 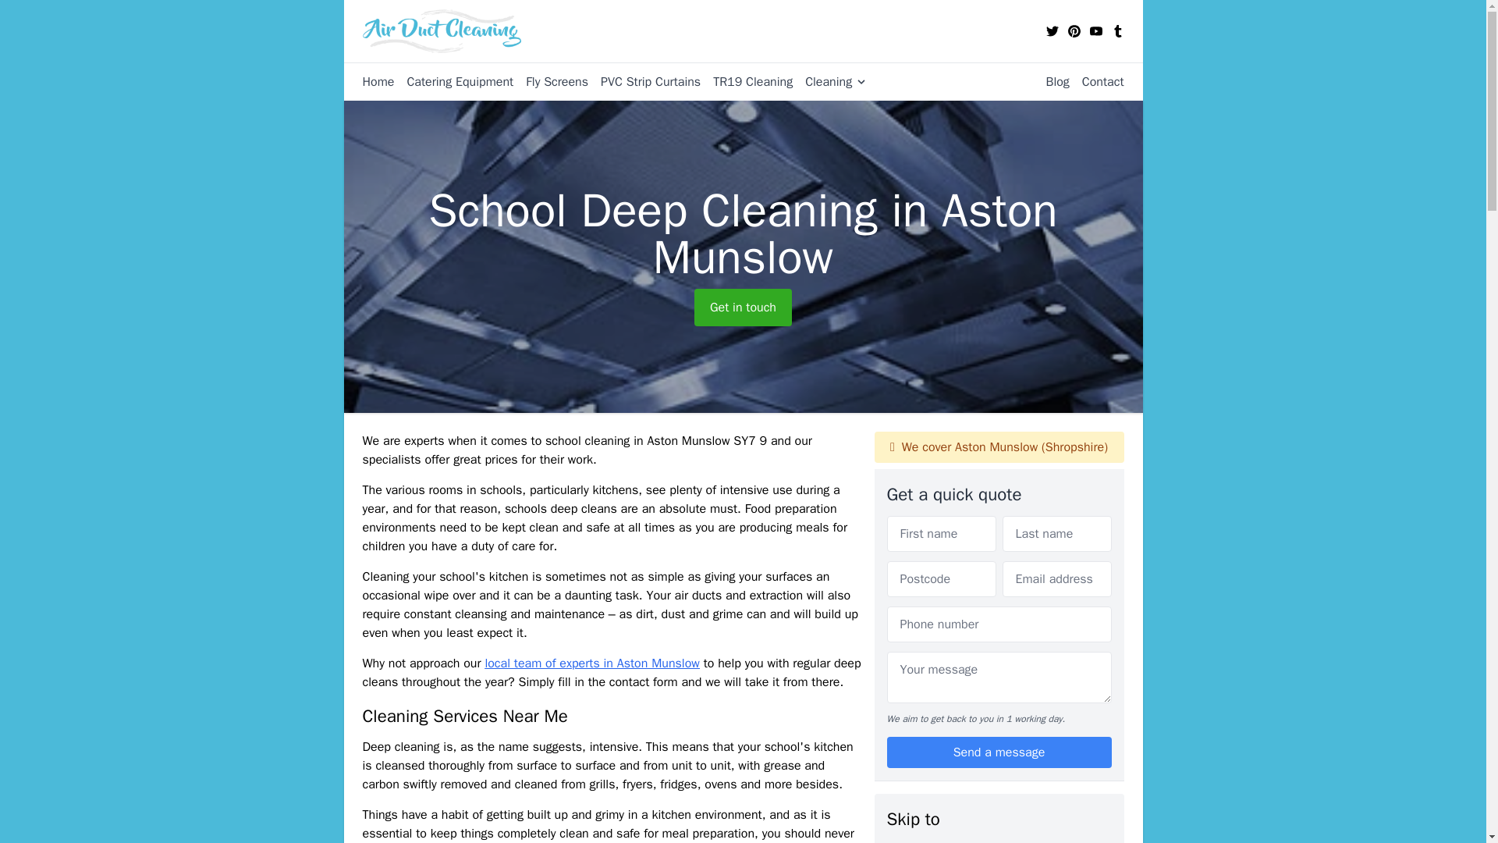 What do you see at coordinates (551, 81) in the screenshot?
I see `Fly Screens` at bounding box center [551, 81].